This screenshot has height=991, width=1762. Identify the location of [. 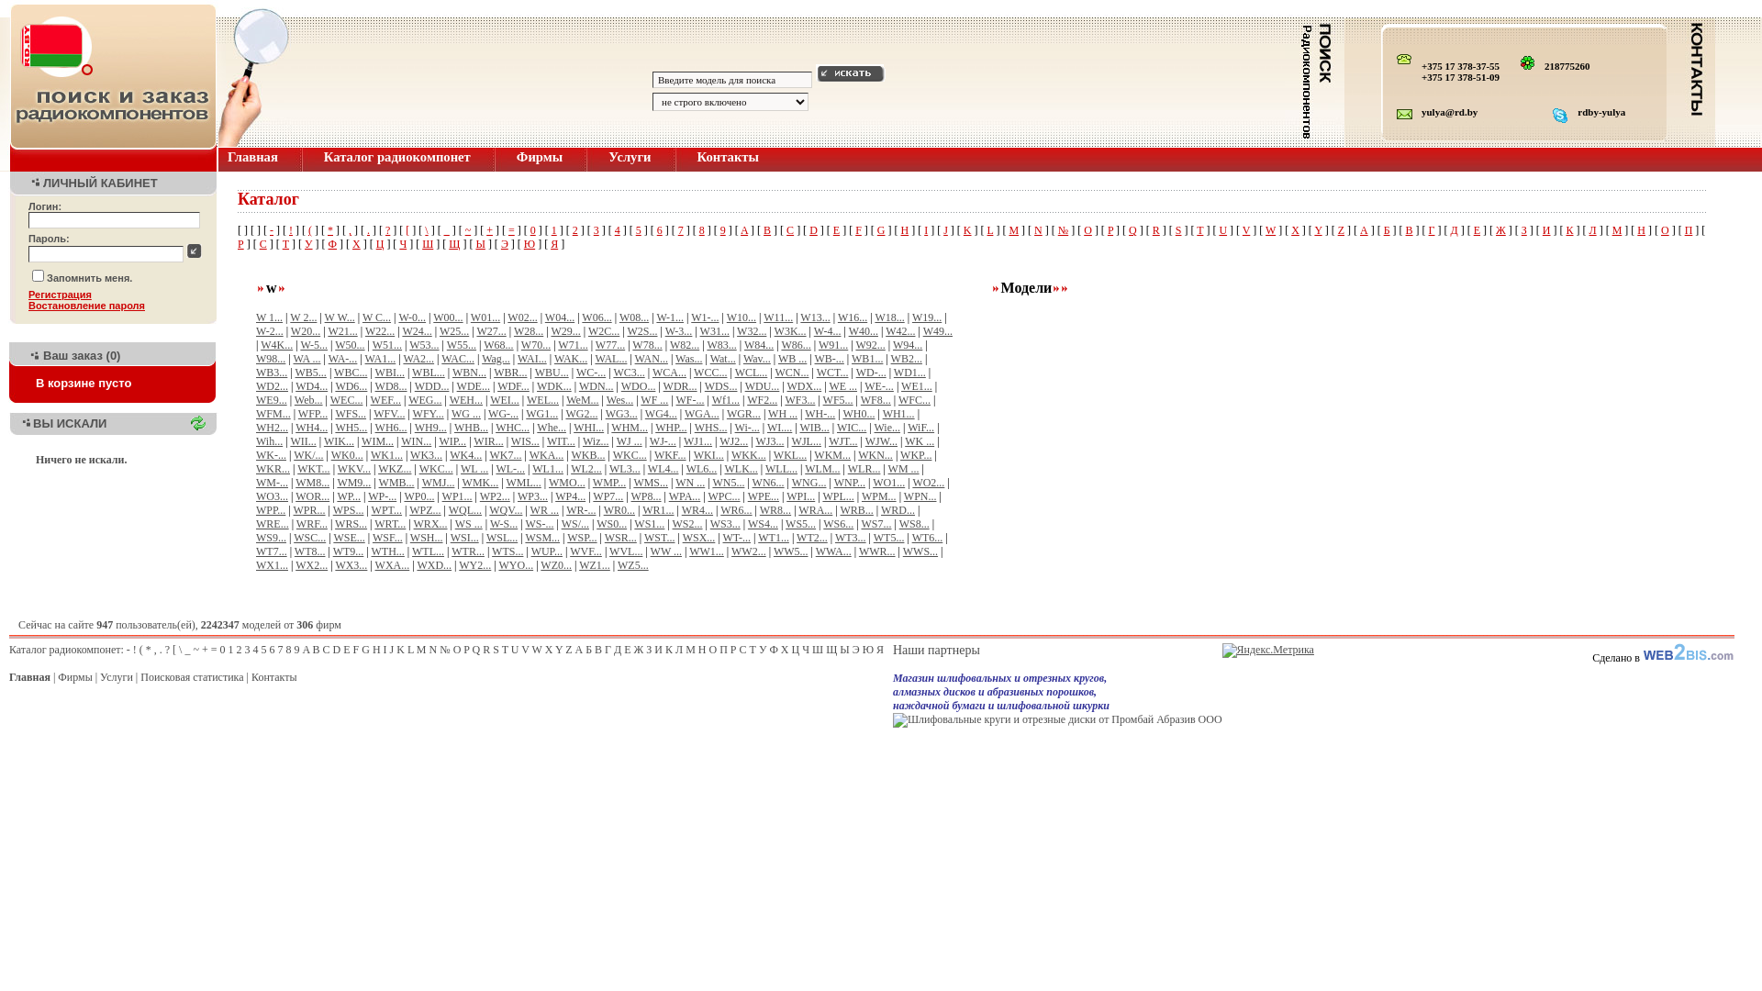
(407, 230).